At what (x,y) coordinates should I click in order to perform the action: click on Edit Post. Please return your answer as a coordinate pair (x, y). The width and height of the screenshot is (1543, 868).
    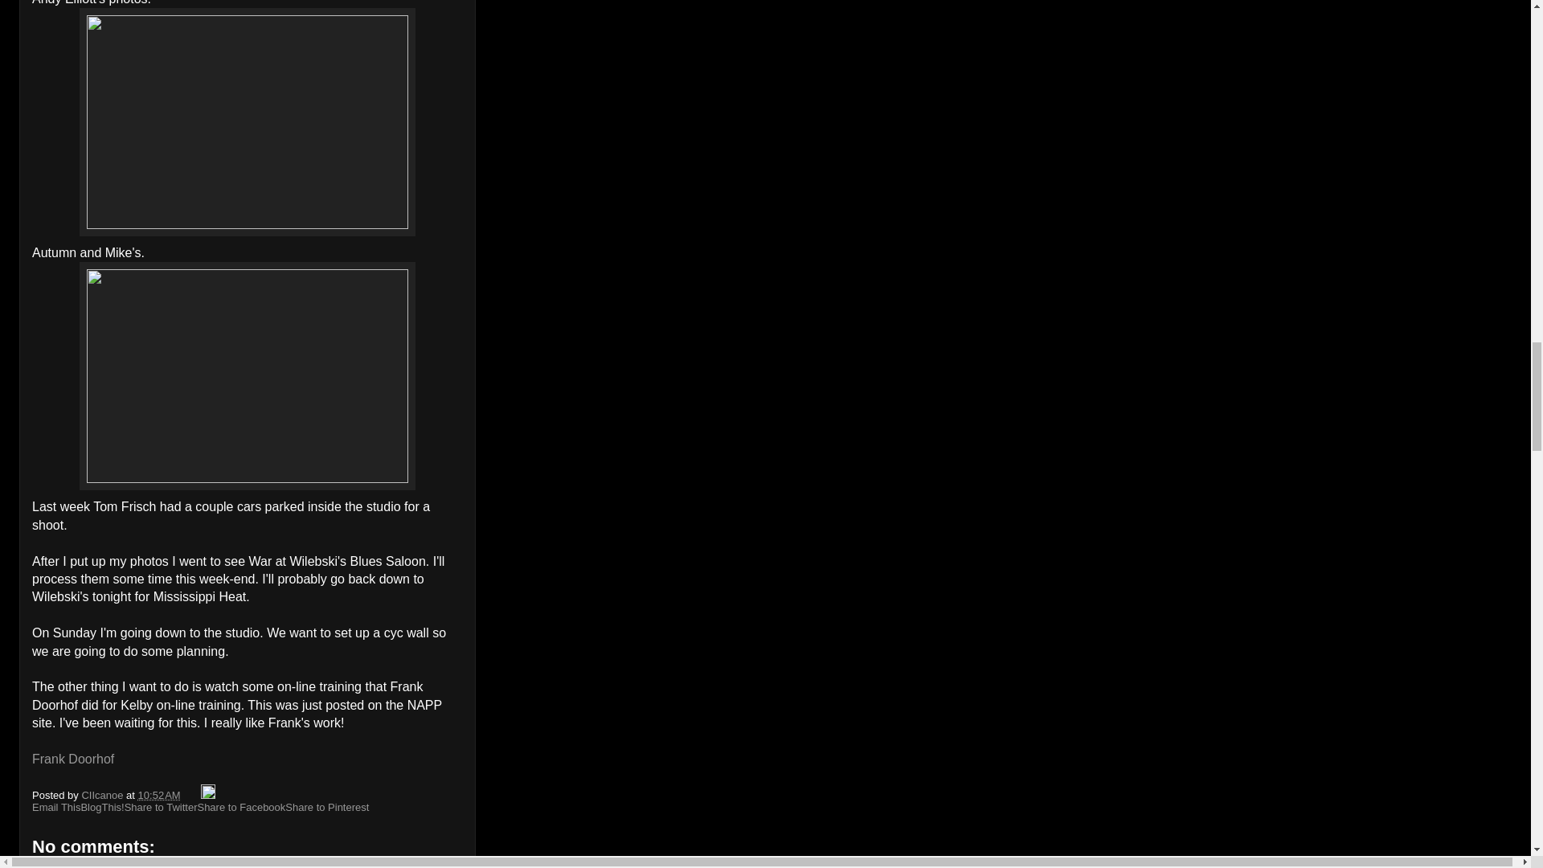
    Looking at the image, I should click on (207, 794).